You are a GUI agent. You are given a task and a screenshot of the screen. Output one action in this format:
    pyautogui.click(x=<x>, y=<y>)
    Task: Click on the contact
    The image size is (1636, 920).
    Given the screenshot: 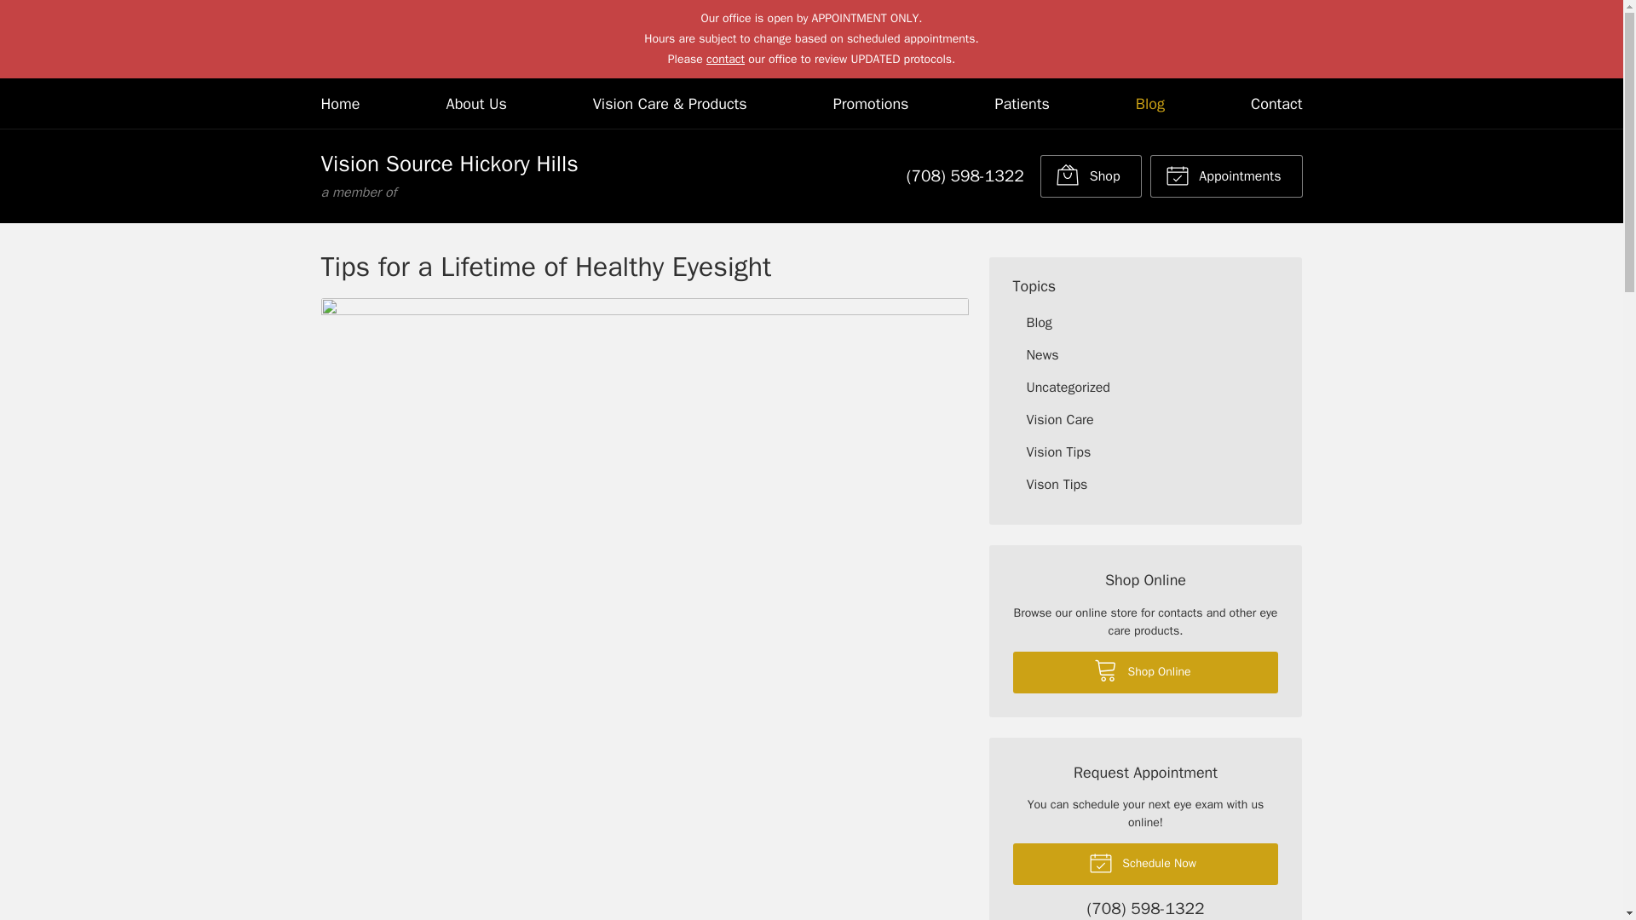 What is the action you would take?
    pyautogui.click(x=725, y=58)
    